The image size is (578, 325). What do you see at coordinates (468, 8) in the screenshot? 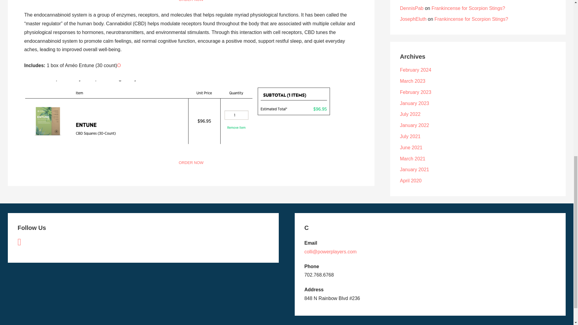
I see `Frankincense for Scorpion Stings?` at bounding box center [468, 8].